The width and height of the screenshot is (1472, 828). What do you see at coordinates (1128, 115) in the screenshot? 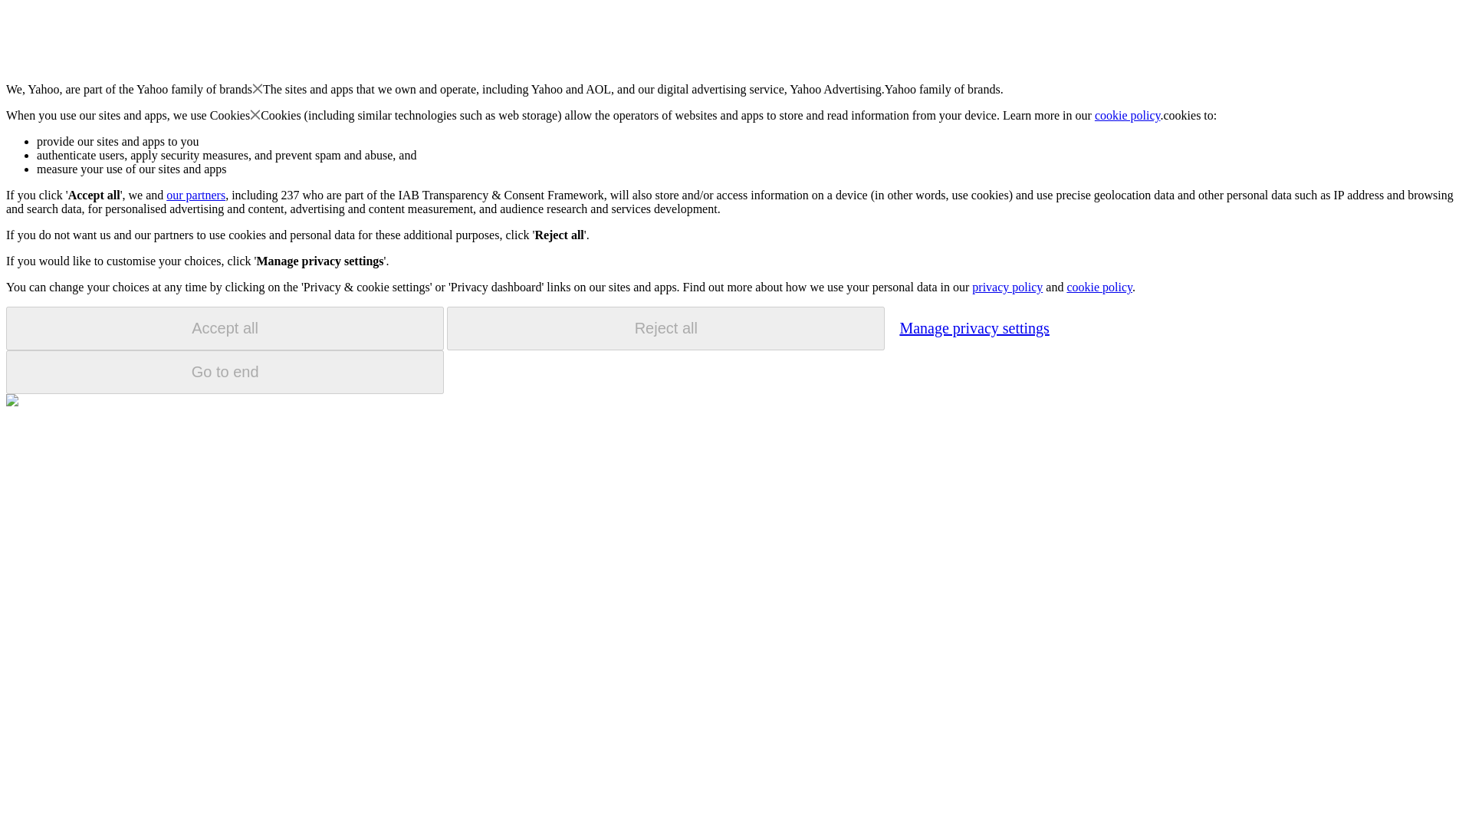
I see `cookie policy` at bounding box center [1128, 115].